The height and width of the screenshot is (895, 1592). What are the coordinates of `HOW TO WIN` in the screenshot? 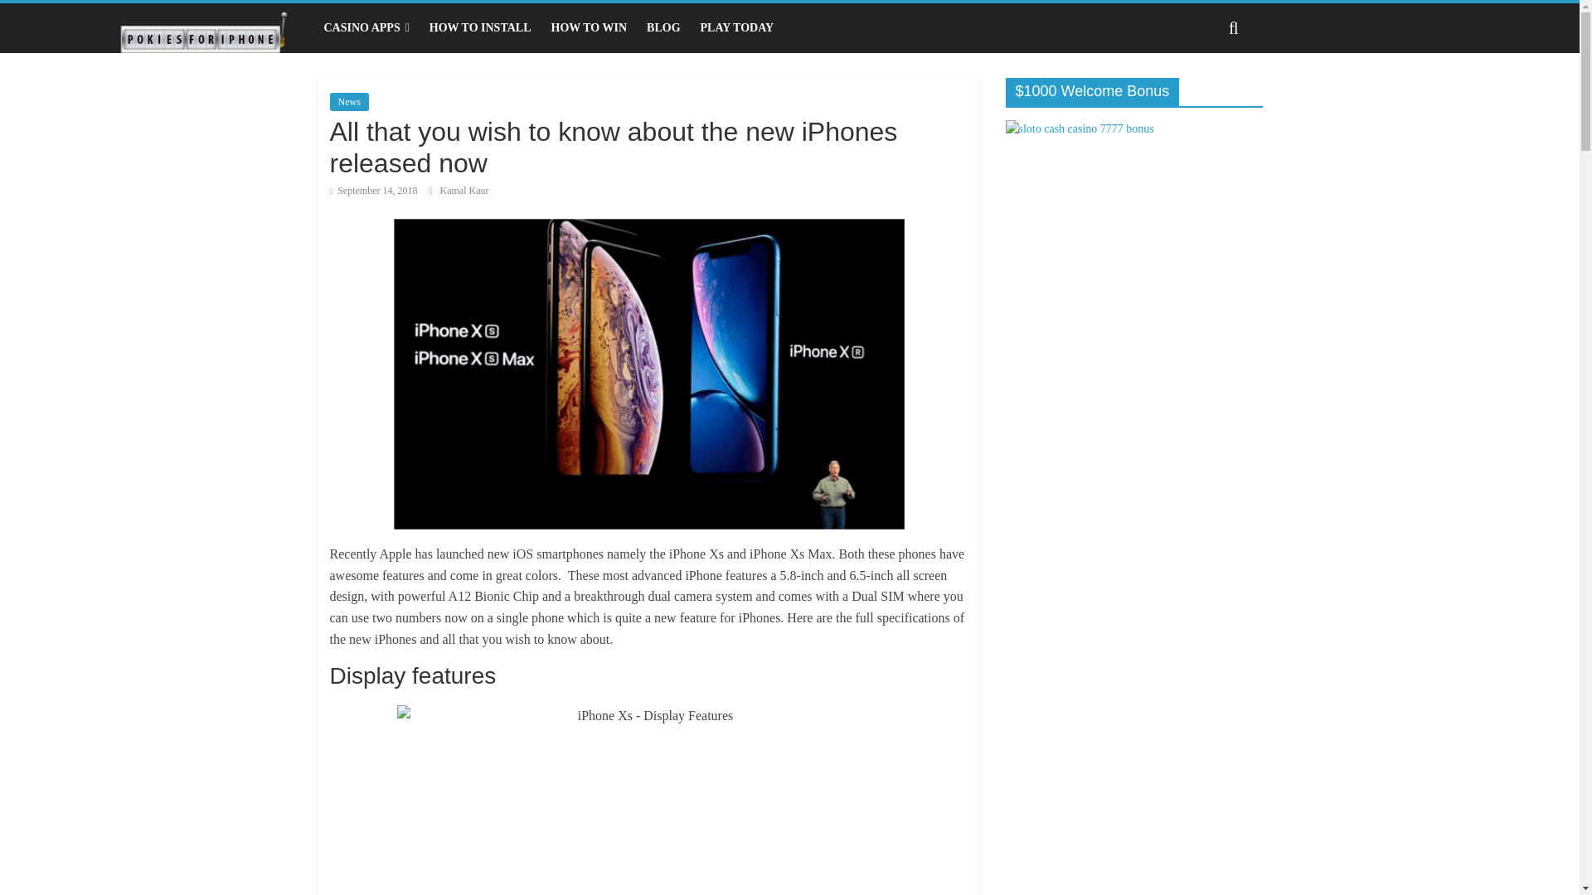 It's located at (589, 28).